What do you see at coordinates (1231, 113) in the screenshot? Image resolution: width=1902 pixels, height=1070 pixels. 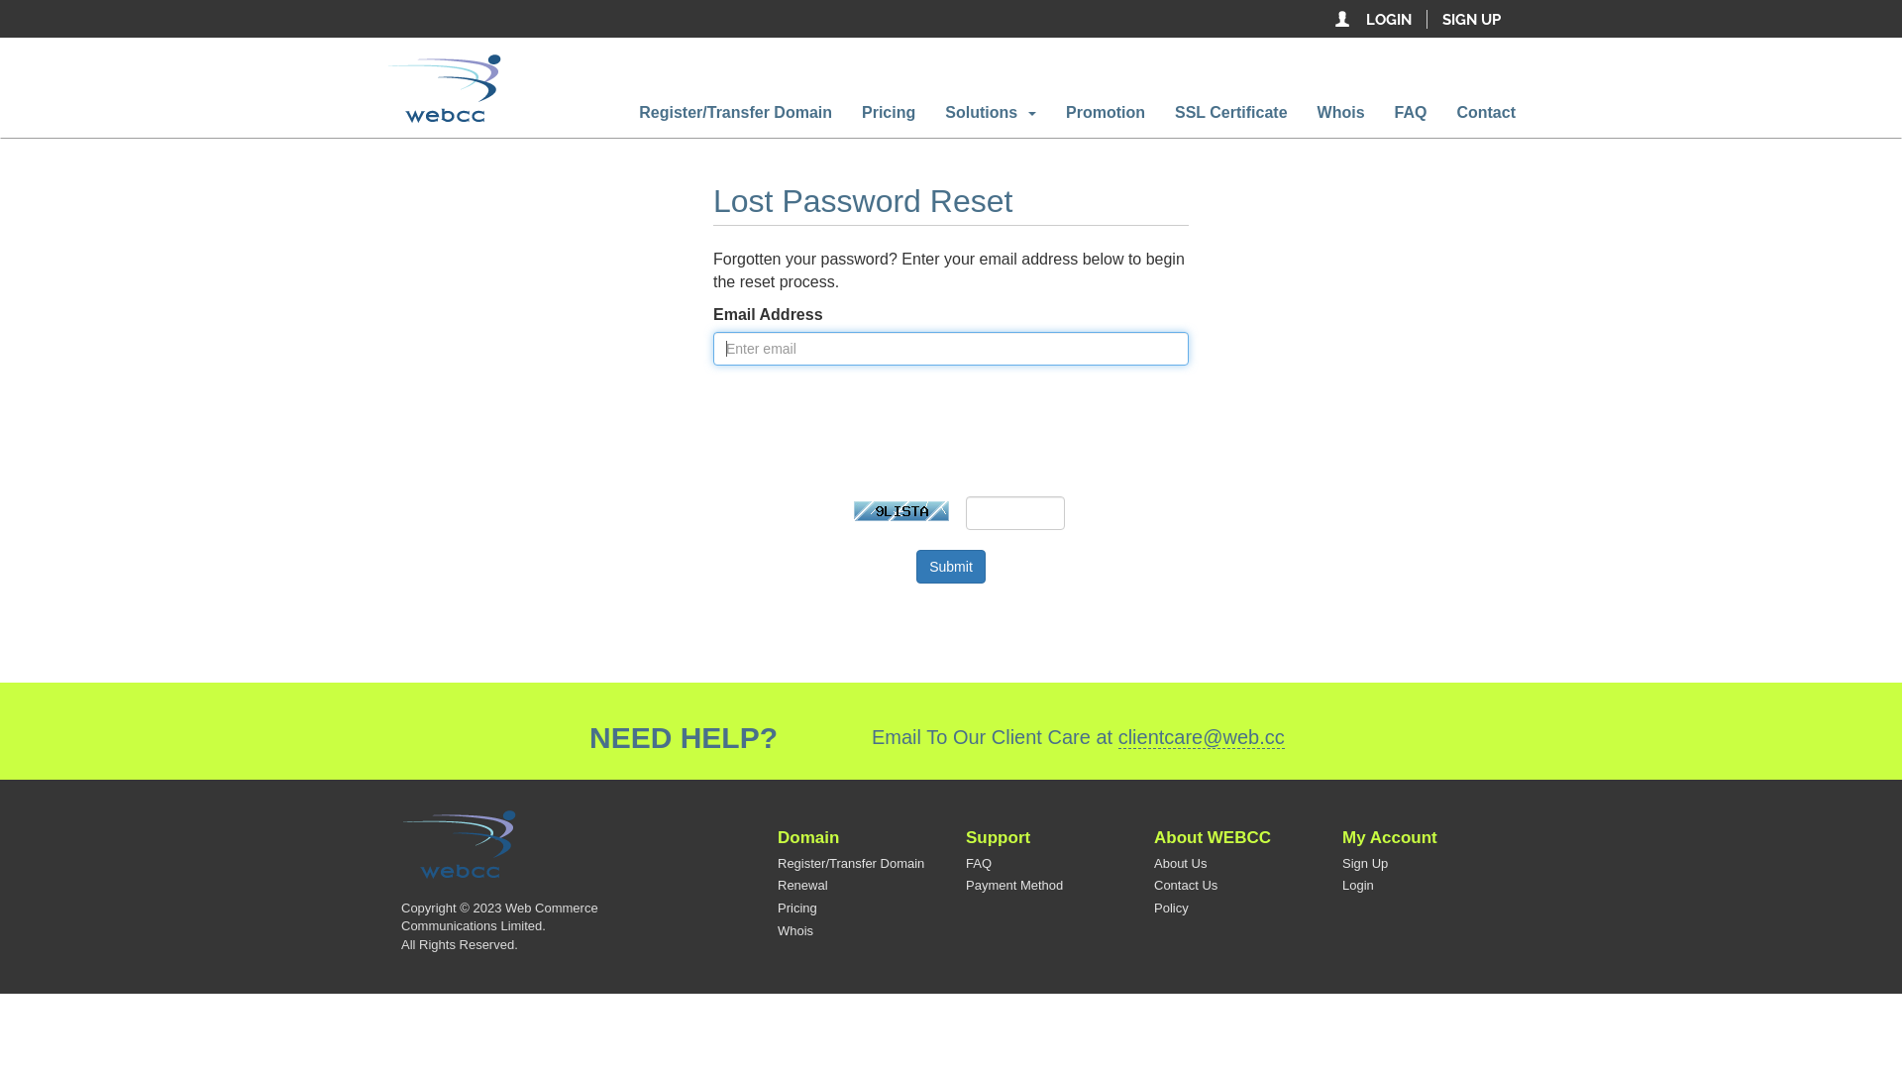 I see `SSL Certificate` at bounding box center [1231, 113].